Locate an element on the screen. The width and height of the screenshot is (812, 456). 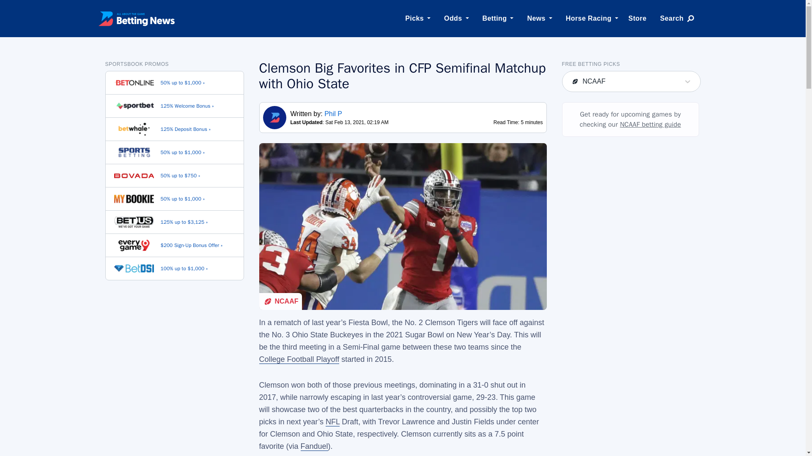
Betting News is located at coordinates (136, 18).